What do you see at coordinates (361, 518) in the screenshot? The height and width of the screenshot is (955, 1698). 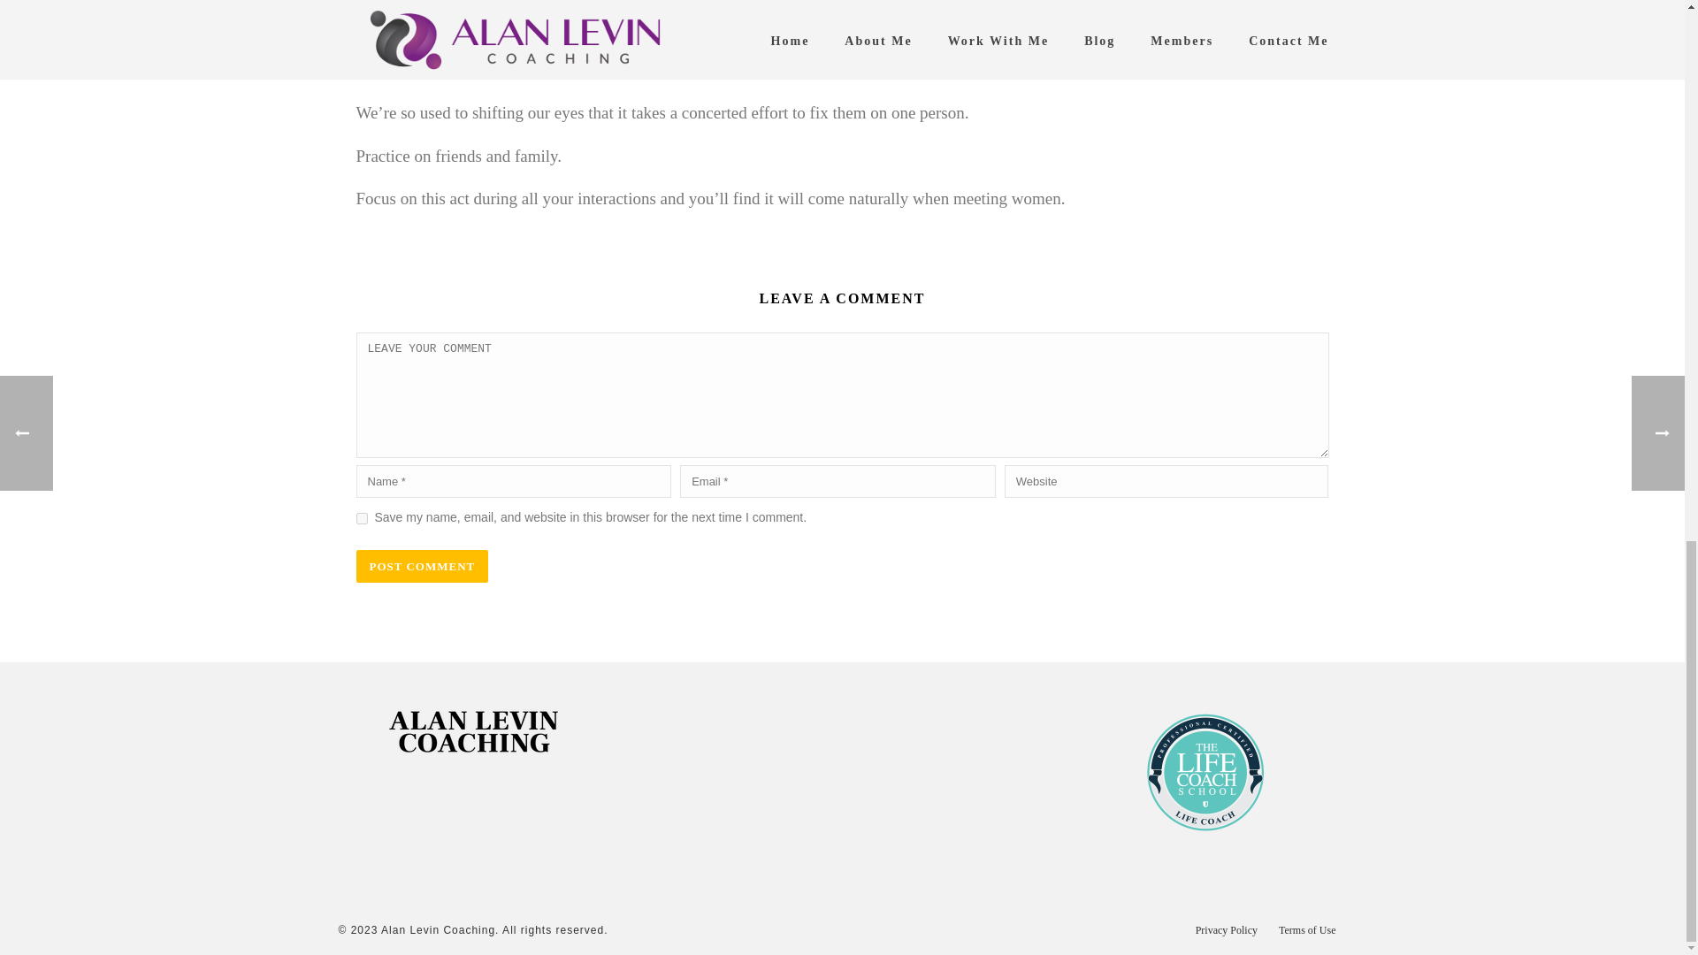 I see `yes` at bounding box center [361, 518].